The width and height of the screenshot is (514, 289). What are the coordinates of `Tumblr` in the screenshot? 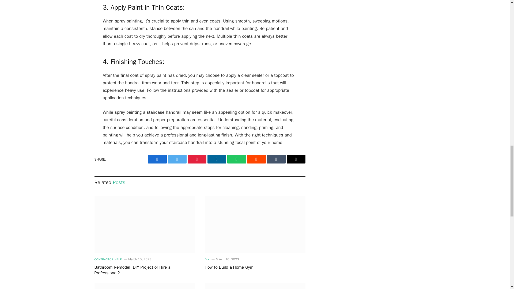 It's located at (276, 159).